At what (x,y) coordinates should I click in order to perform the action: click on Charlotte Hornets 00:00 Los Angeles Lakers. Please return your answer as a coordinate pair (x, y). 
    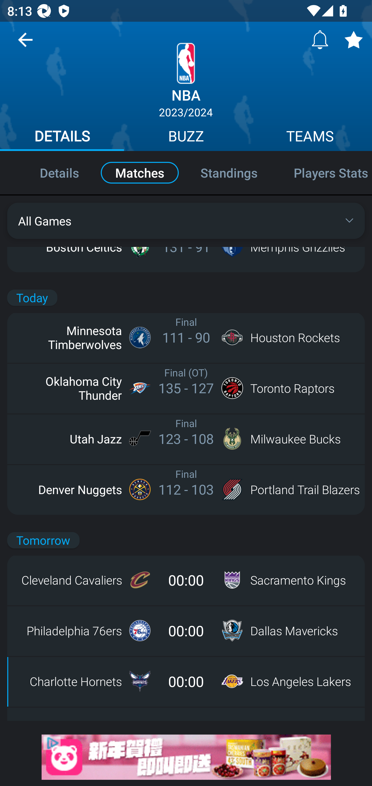
    Looking at the image, I should click on (186, 681).